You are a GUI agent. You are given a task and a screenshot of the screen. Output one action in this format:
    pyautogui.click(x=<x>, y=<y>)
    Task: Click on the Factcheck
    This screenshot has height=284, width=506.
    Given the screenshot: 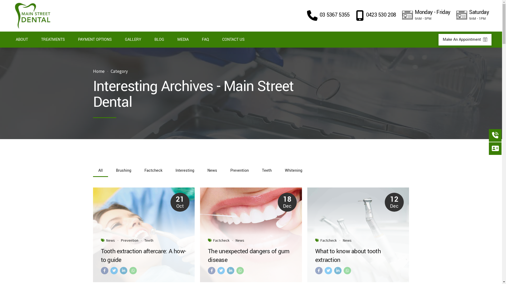 What is the action you would take?
    pyautogui.click(x=329, y=240)
    